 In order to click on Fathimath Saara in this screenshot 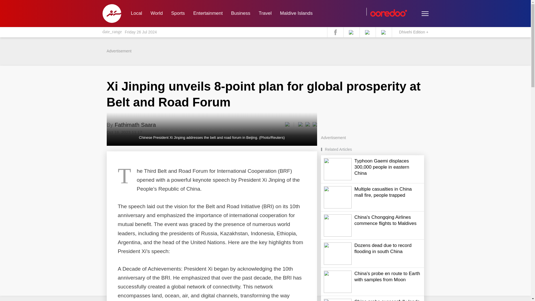, I will do `click(135, 125)`.